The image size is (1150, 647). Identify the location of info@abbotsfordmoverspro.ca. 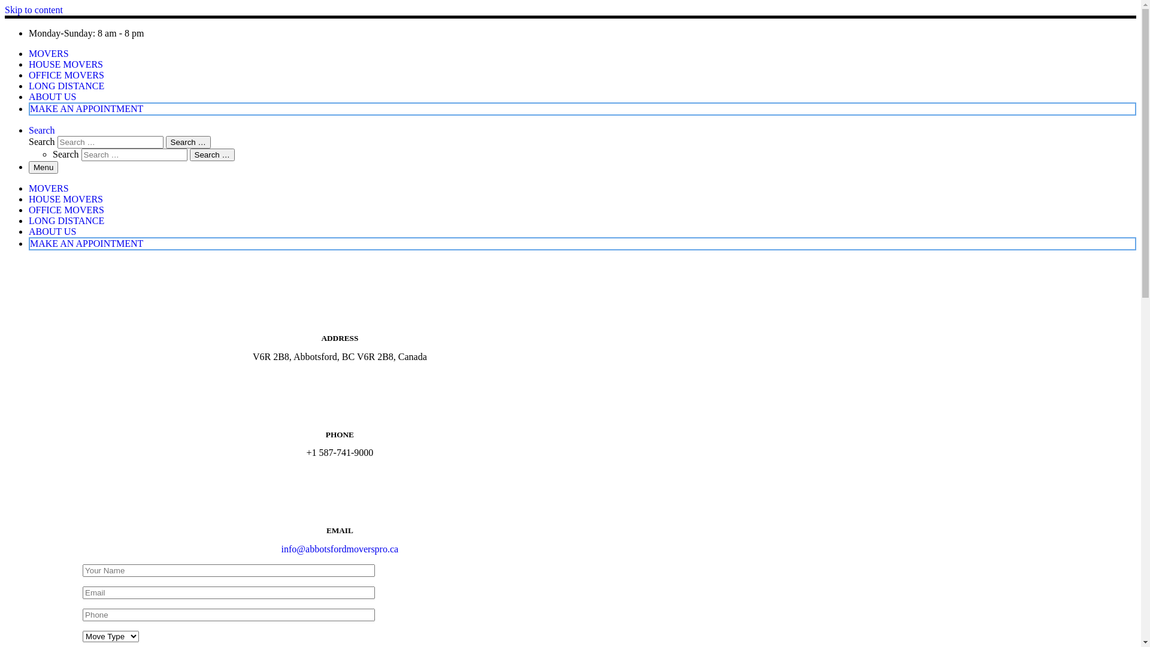
(340, 549).